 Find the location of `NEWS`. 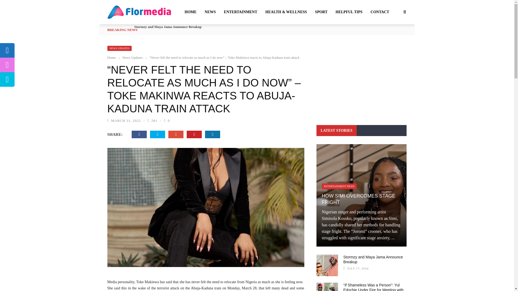

NEWS is located at coordinates (210, 12).